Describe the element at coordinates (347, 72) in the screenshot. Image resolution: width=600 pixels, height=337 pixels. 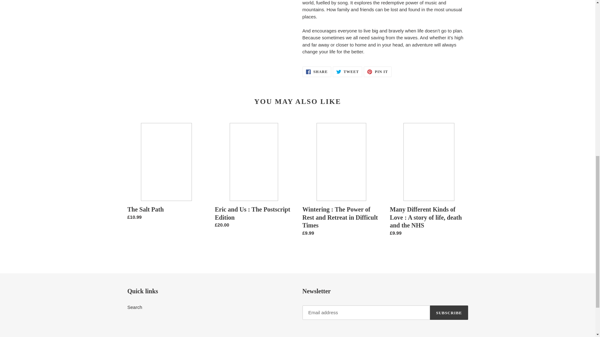
I see `SUBSCRIBE` at that location.